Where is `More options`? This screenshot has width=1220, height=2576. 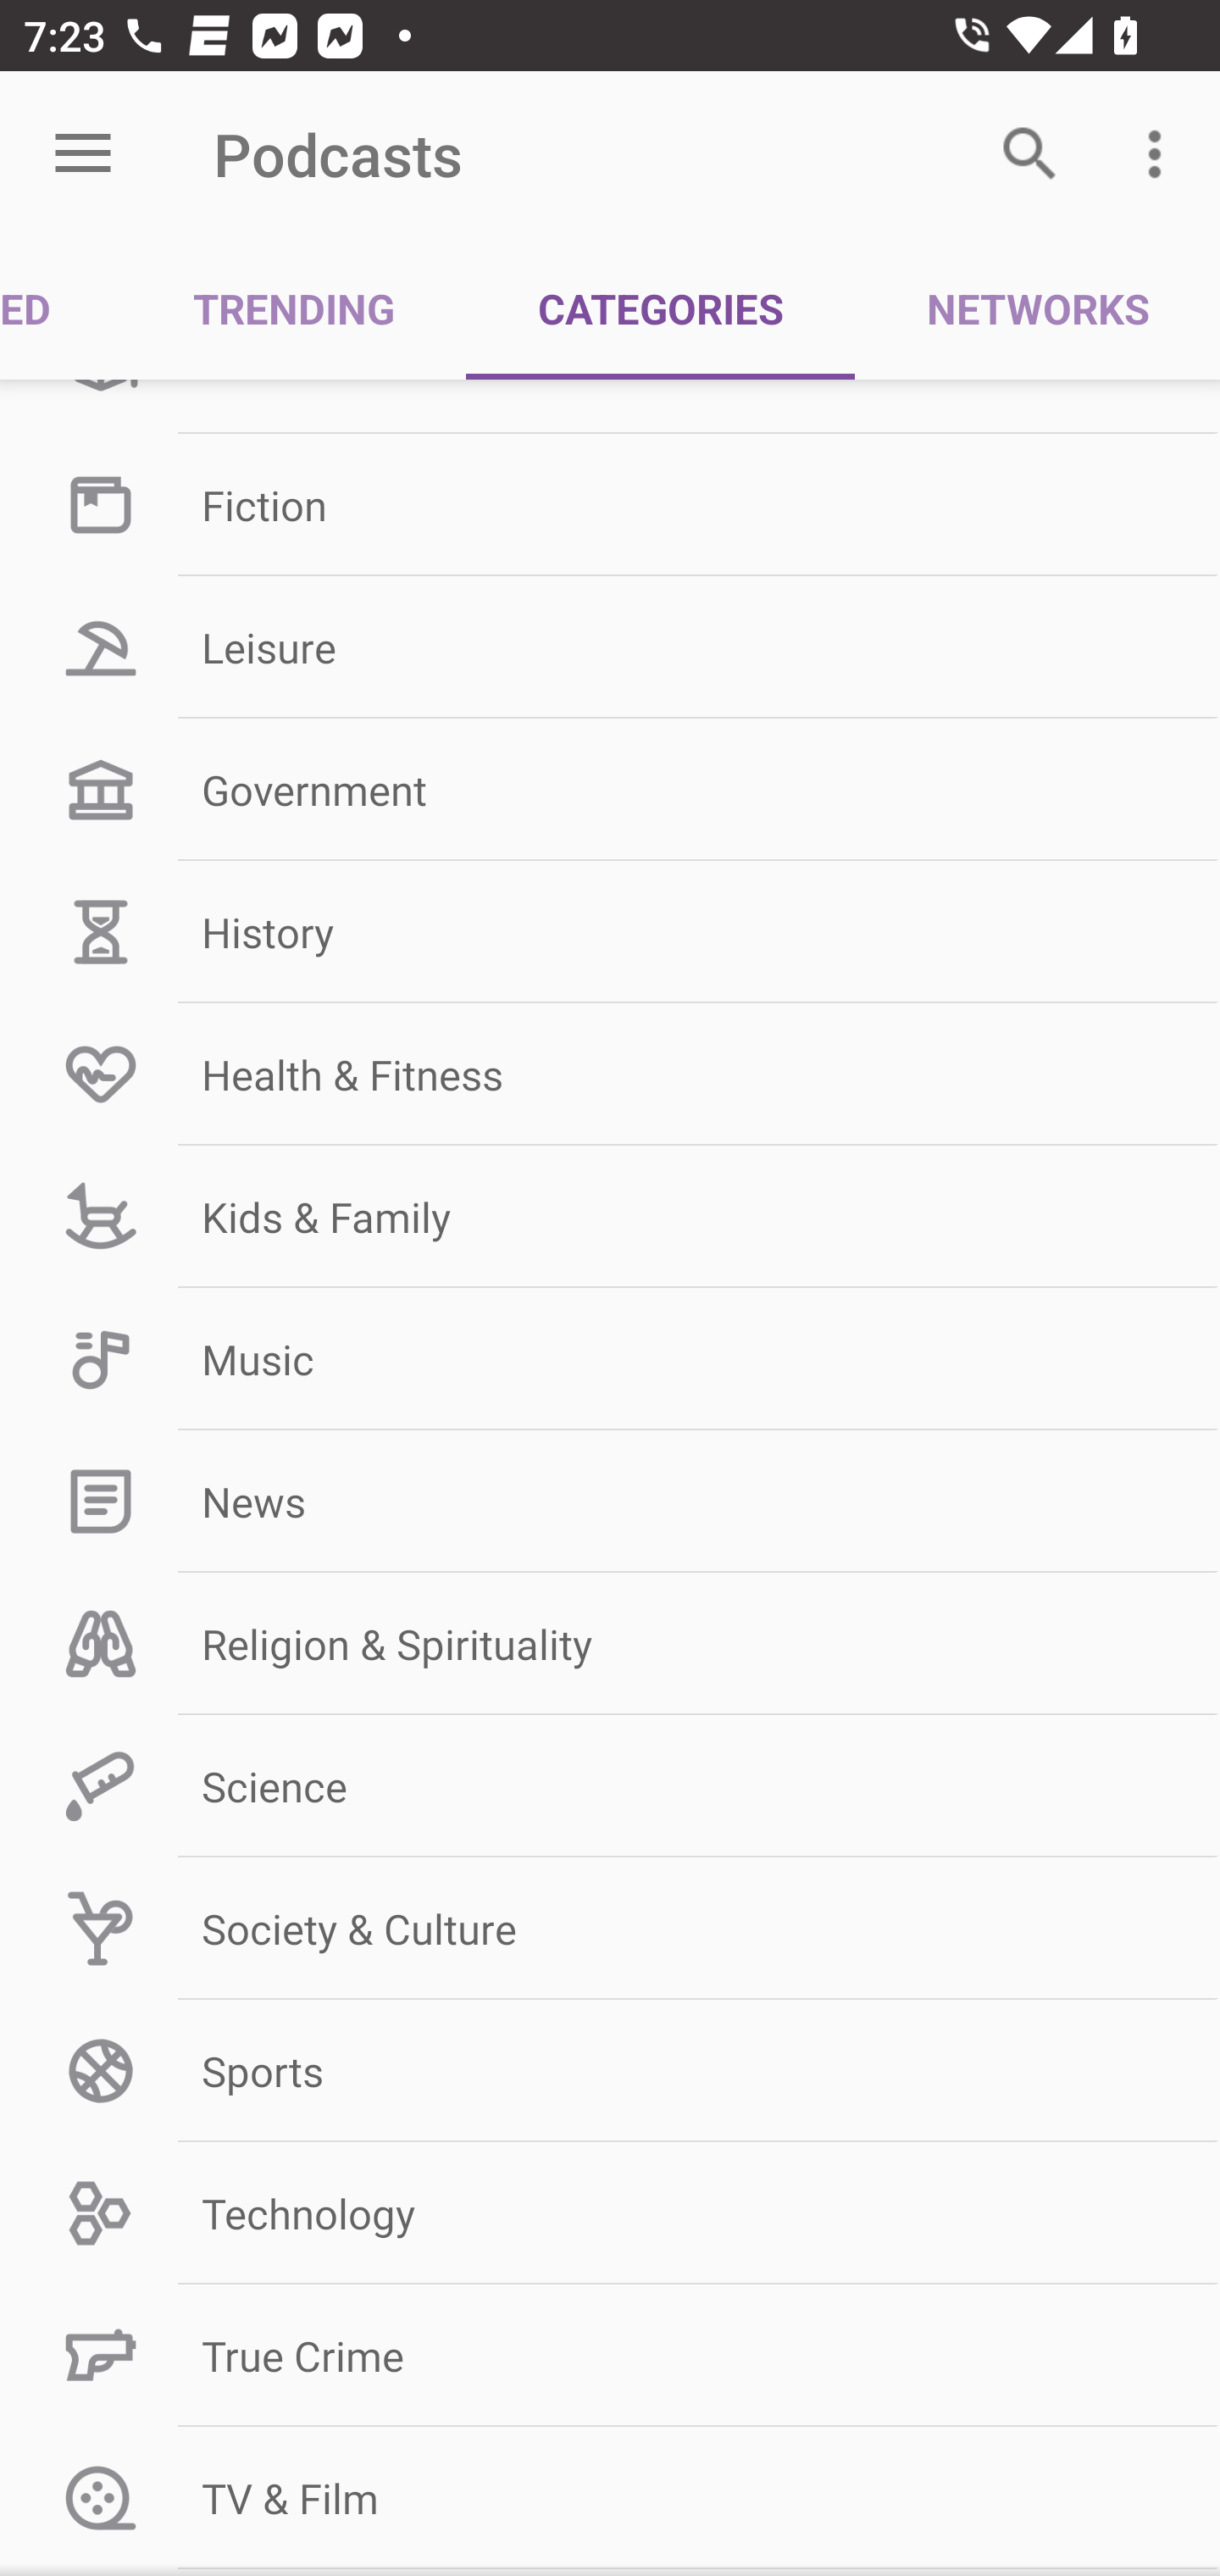 More options is located at coordinates (1161, 154).